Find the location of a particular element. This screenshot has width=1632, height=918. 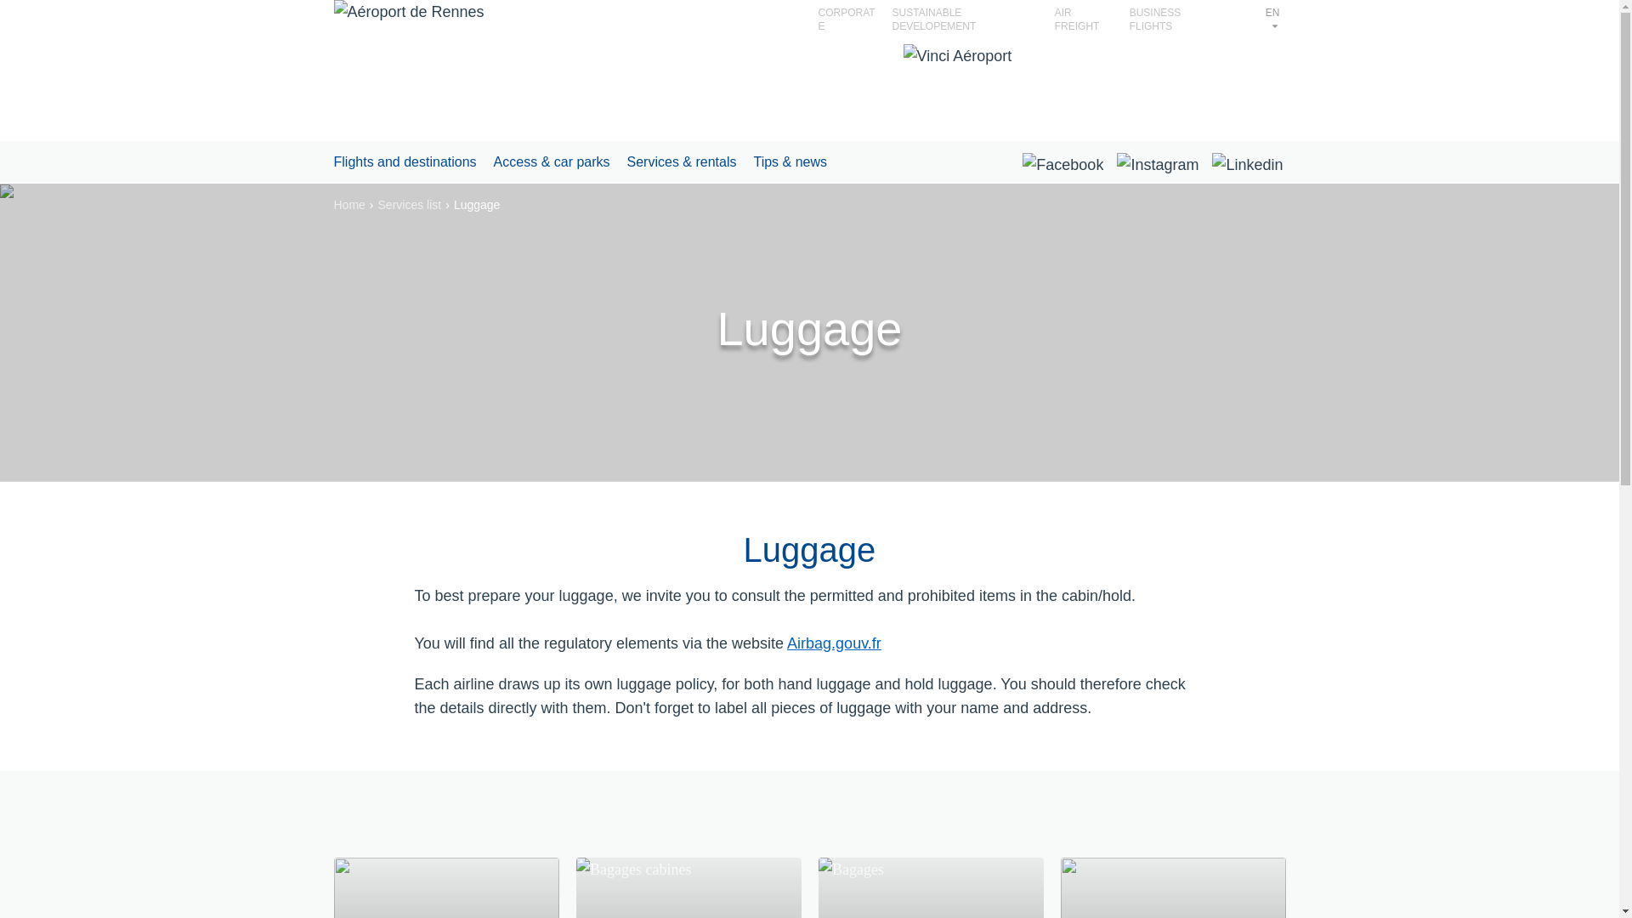

Flights and destinations is located at coordinates (405, 161).